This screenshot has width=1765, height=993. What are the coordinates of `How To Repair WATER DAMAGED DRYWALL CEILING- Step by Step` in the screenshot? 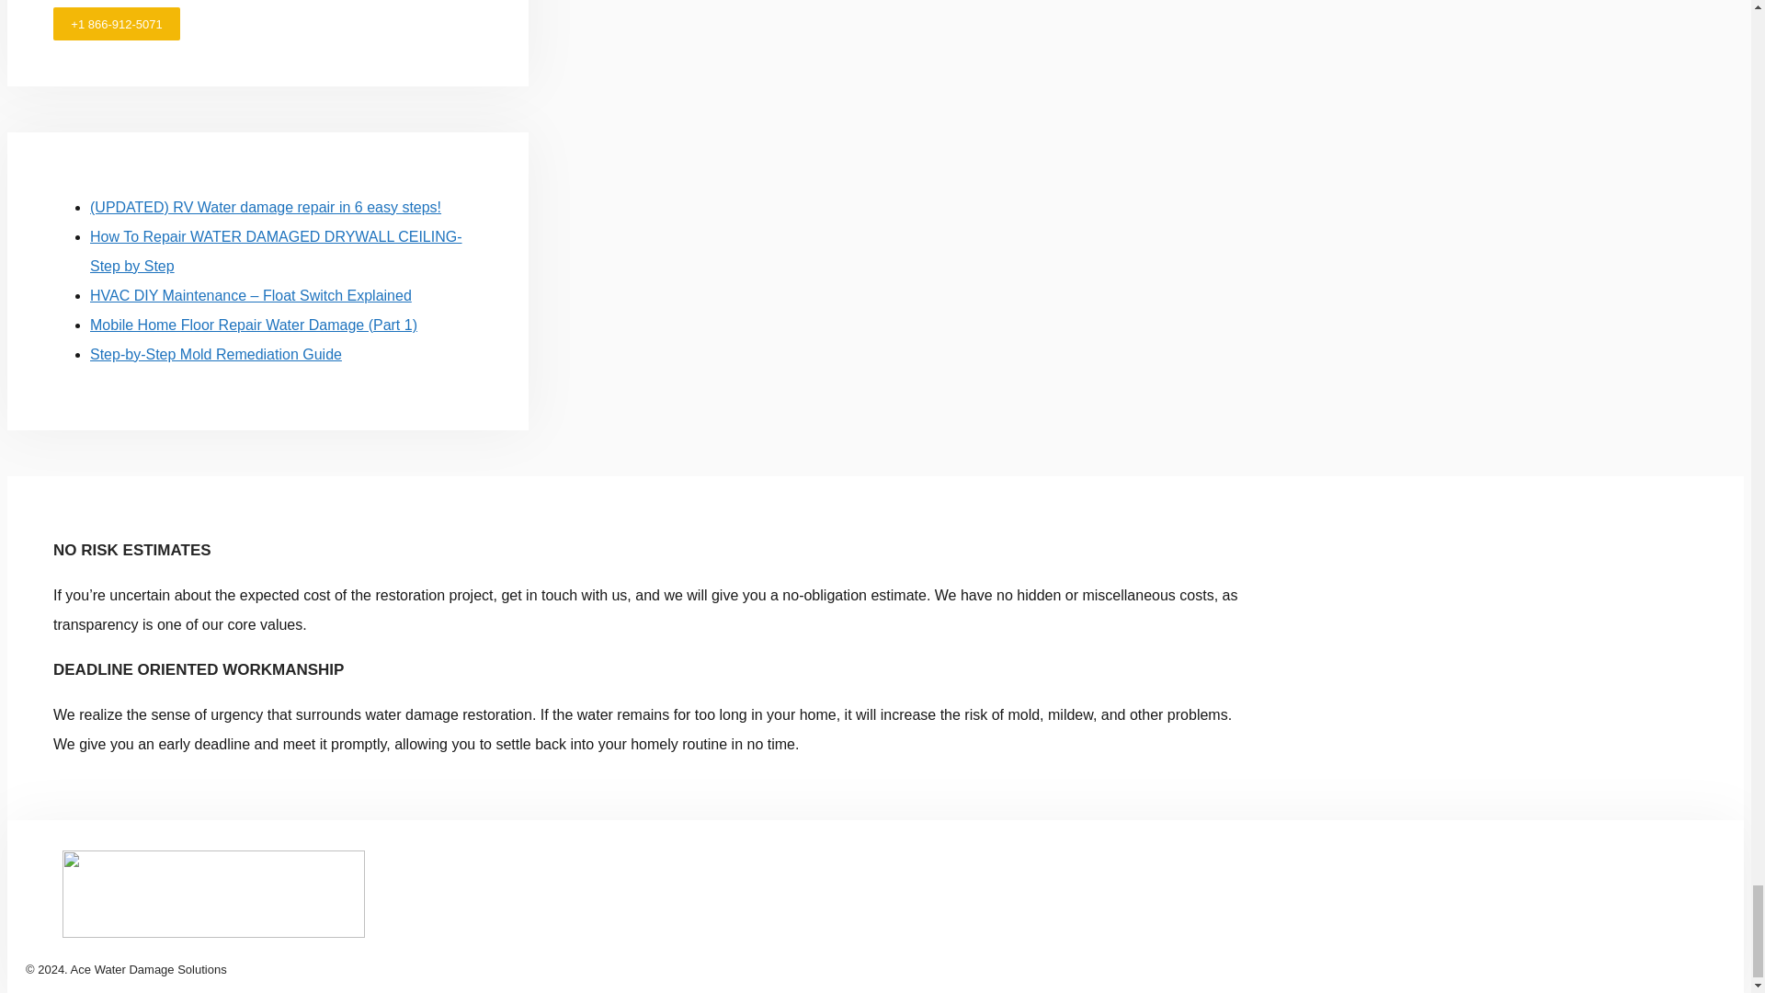 It's located at (276, 252).